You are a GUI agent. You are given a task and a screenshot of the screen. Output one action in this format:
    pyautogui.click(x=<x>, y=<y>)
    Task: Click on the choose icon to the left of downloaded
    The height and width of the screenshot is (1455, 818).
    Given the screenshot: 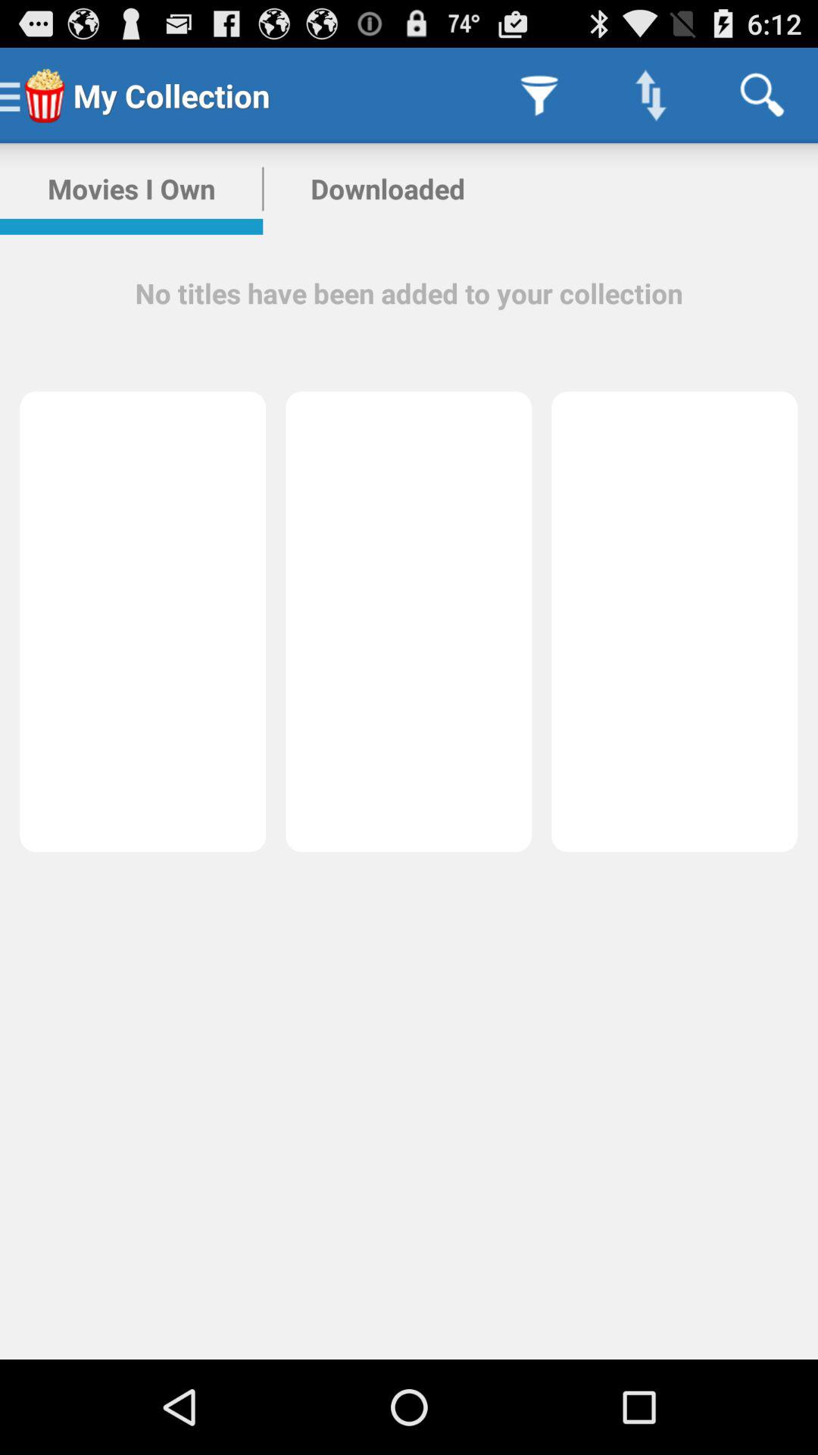 What is the action you would take?
    pyautogui.click(x=132, y=189)
    